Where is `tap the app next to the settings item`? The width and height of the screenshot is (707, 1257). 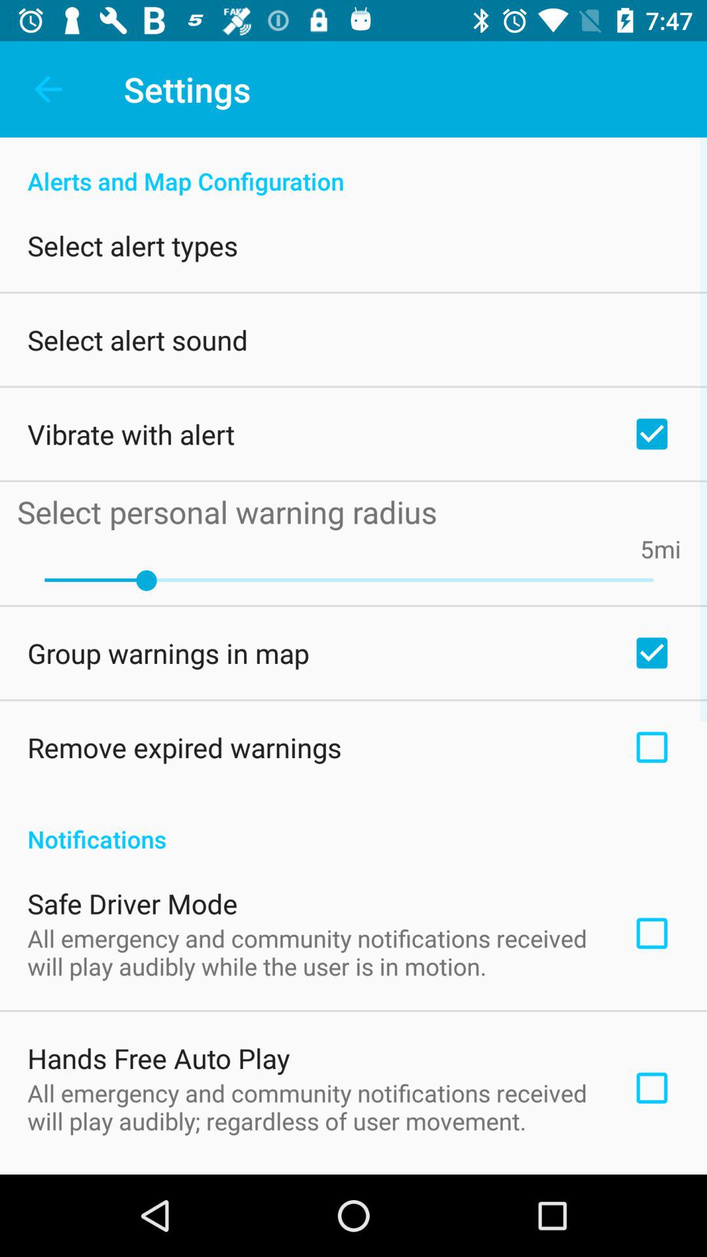 tap the app next to the settings item is located at coordinates (48, 89).